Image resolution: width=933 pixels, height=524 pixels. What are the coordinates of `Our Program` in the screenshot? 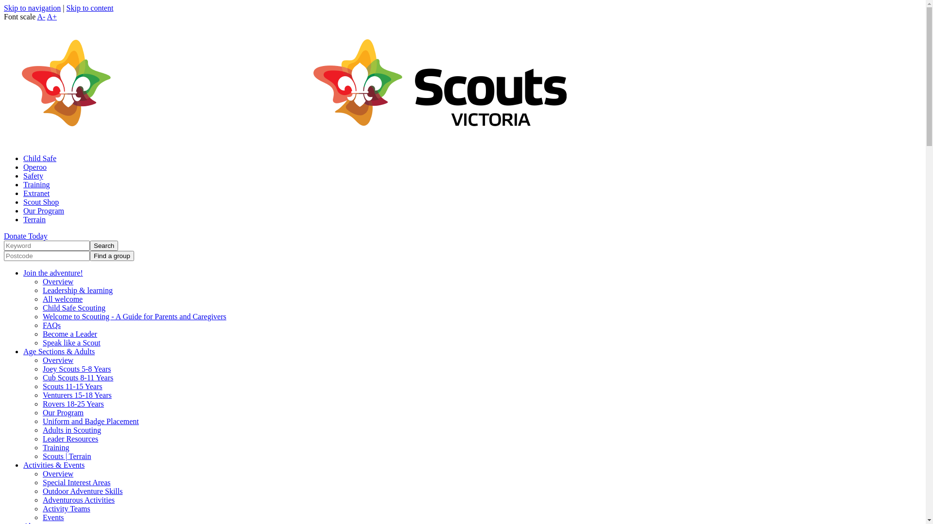 It's located at (63, 412).